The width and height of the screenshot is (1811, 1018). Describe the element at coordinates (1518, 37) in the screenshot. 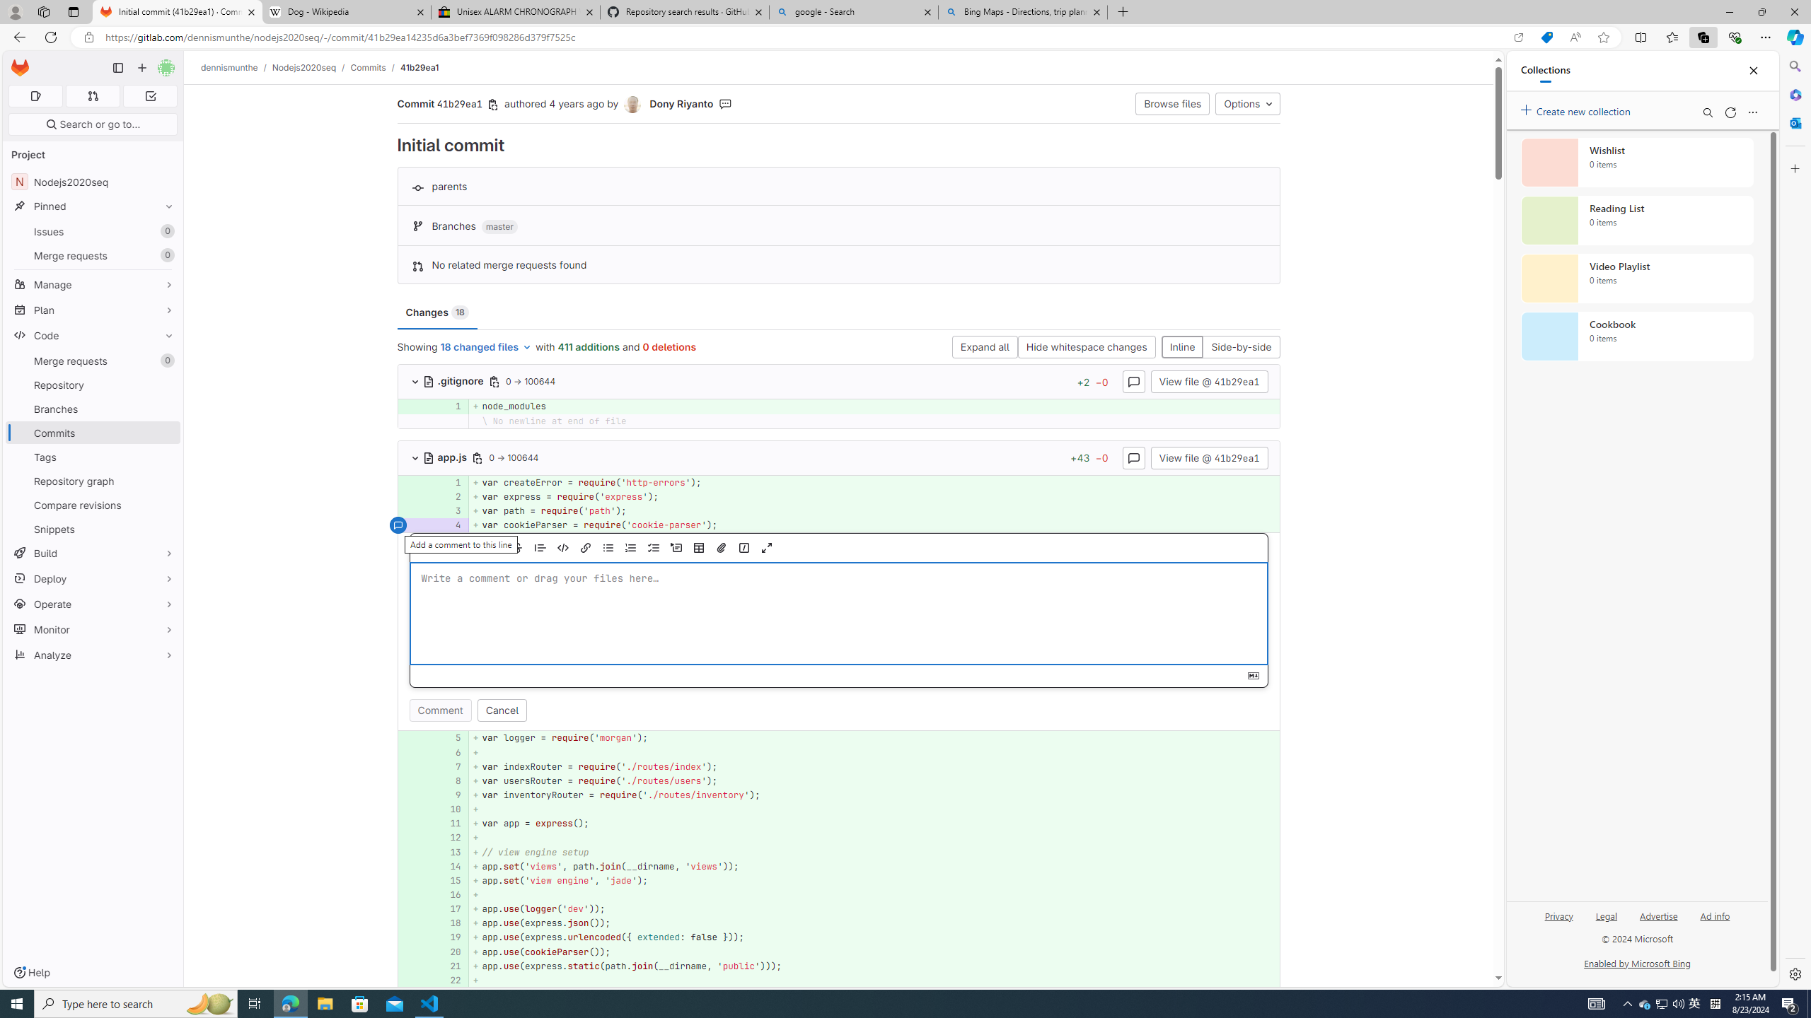

I see `Open in app` at that location.